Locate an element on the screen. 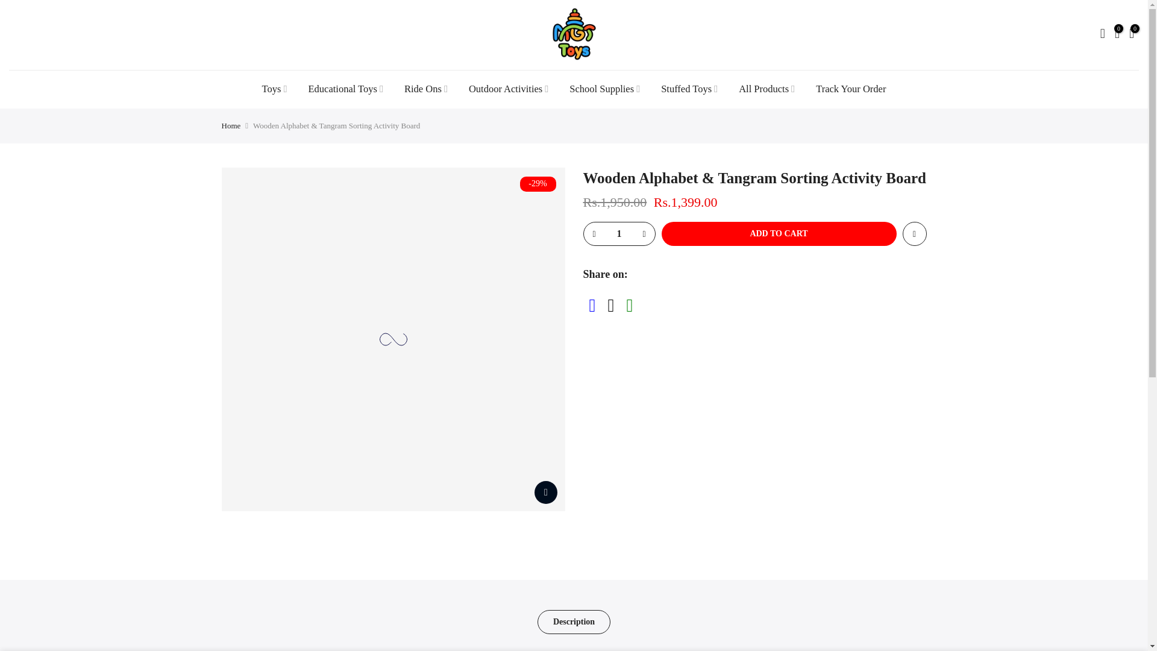 The image size is (1157, 651). All Products is located at coordinates (767, 89).